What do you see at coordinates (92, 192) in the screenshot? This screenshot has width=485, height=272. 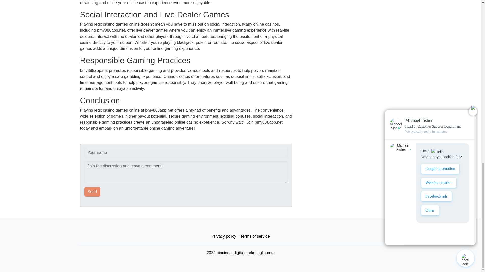 I see `Send` at bounding box center [92, 192].